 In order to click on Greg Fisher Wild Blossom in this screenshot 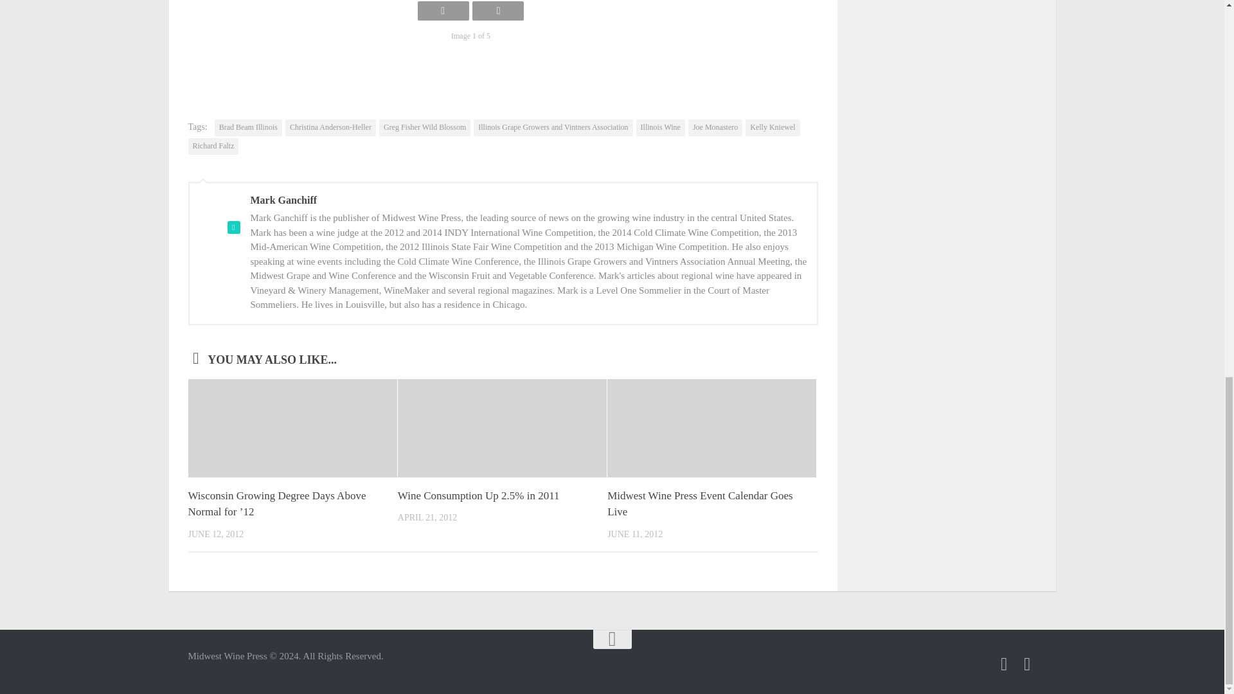, I will do `click(424, 127)`.